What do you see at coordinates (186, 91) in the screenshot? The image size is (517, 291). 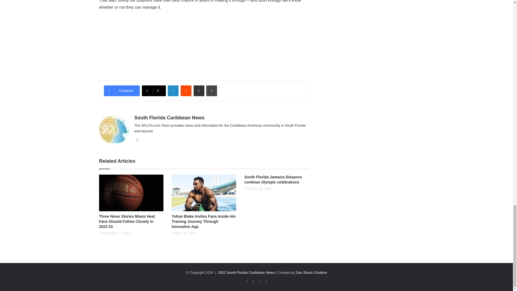 I see `Reddit` at bounding box center [186, 91].